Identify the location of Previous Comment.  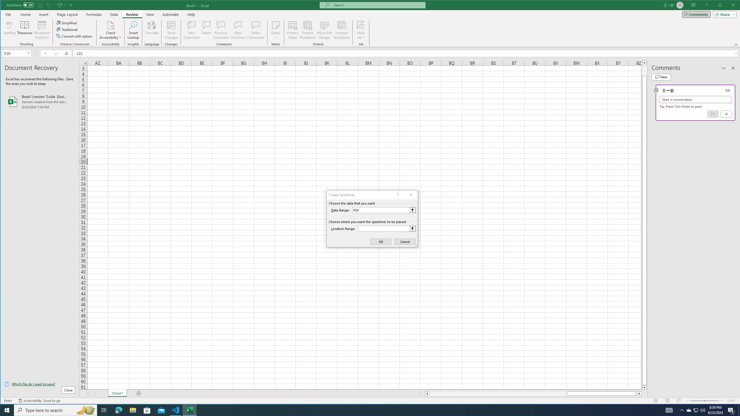
(221, 30).